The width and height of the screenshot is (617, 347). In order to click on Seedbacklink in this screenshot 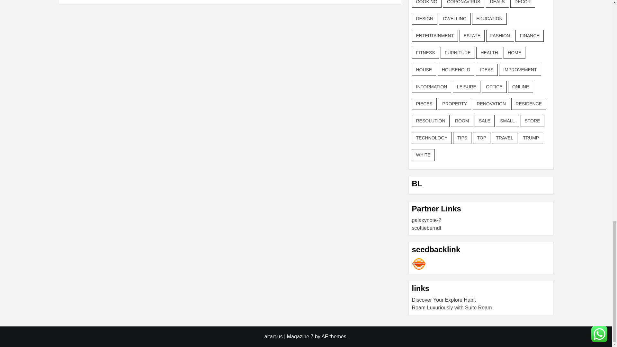, I will do `click(419, 264)`.